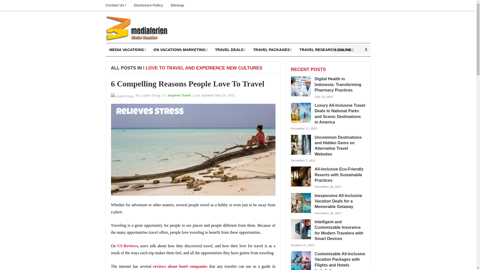 Image resolution: width=480 pixels, height=270 pixels. What do you see at coordinates (177, 5) in the screenshot?
I see `Sitemap` at bounding box center [177, 5].